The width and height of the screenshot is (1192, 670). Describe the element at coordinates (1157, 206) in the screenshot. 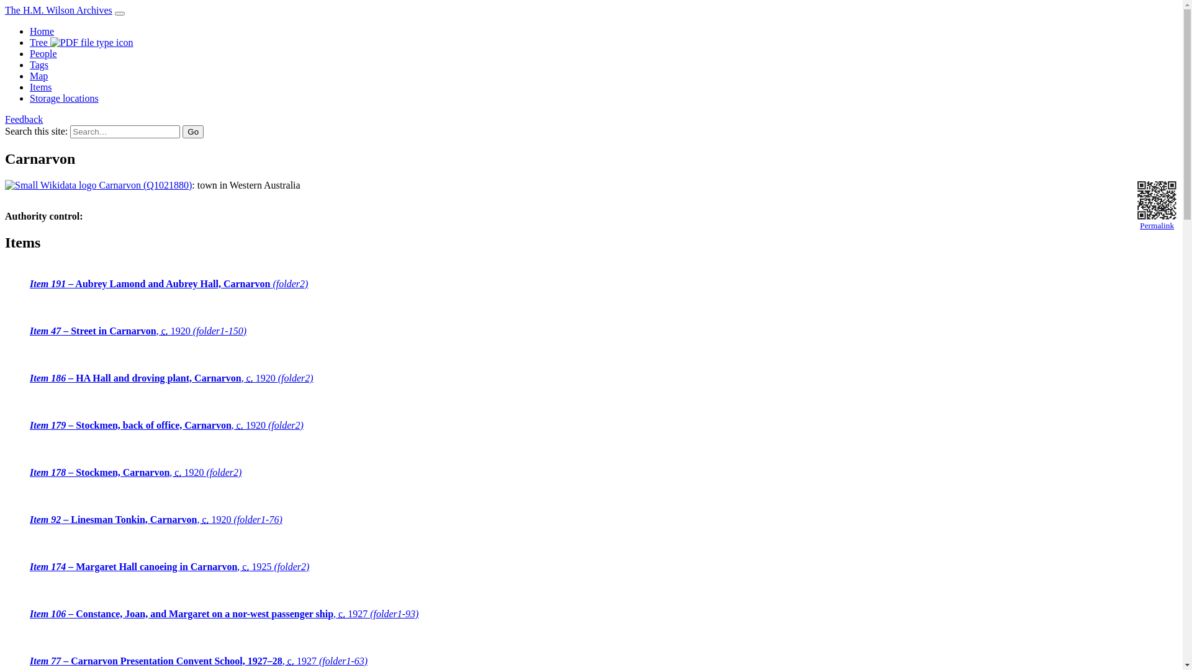

I see `Permalink` at that location.